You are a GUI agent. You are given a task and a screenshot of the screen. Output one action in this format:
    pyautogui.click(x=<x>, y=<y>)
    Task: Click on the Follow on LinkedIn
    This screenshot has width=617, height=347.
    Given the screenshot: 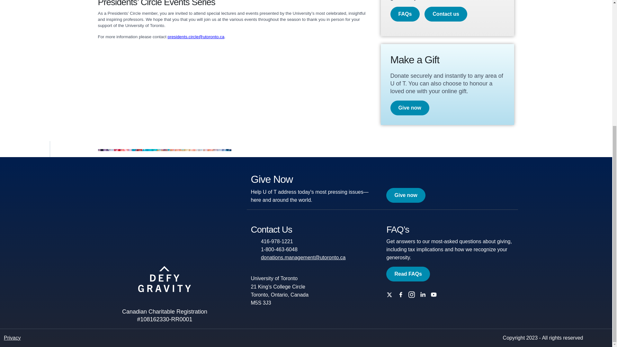 What is the action you would take?
    pyautogui.click(x=424, y=294)
    